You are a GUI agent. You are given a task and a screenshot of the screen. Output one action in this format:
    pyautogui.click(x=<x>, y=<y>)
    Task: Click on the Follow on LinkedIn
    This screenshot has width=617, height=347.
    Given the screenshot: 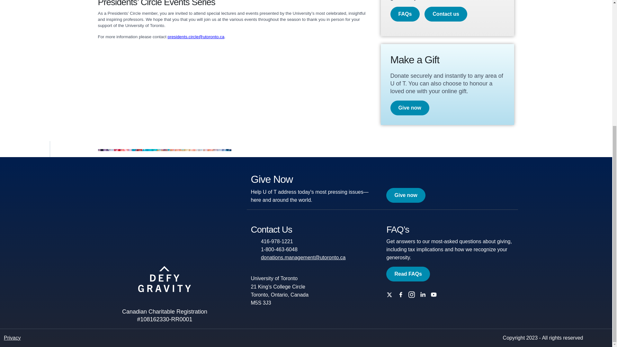 What is the action you would take?
    pyautogui.click(x=424, y=294)
    